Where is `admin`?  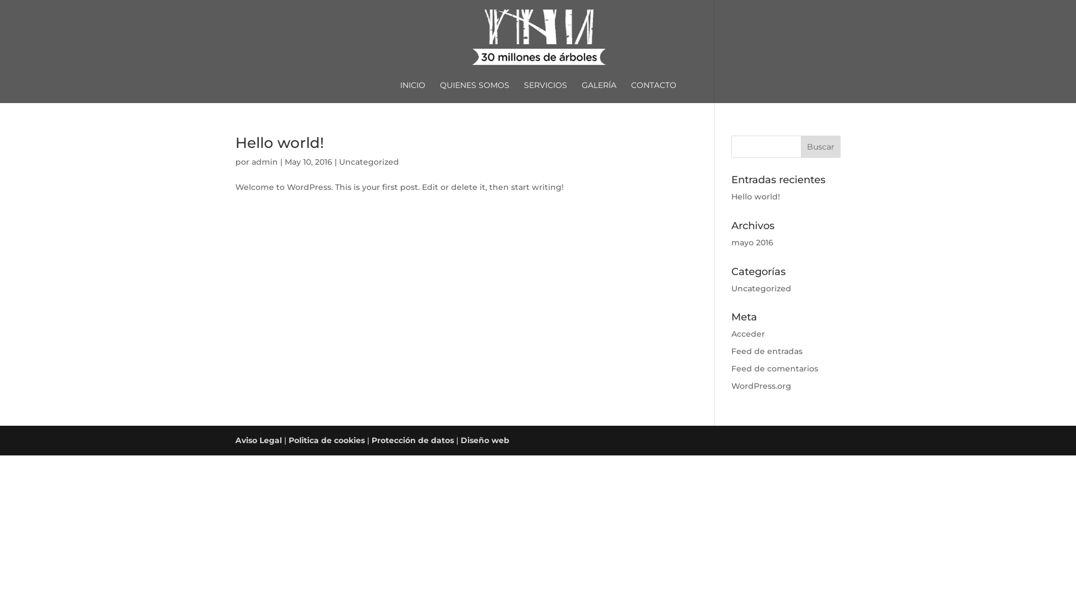 admin is located at coordinates (265, 162).